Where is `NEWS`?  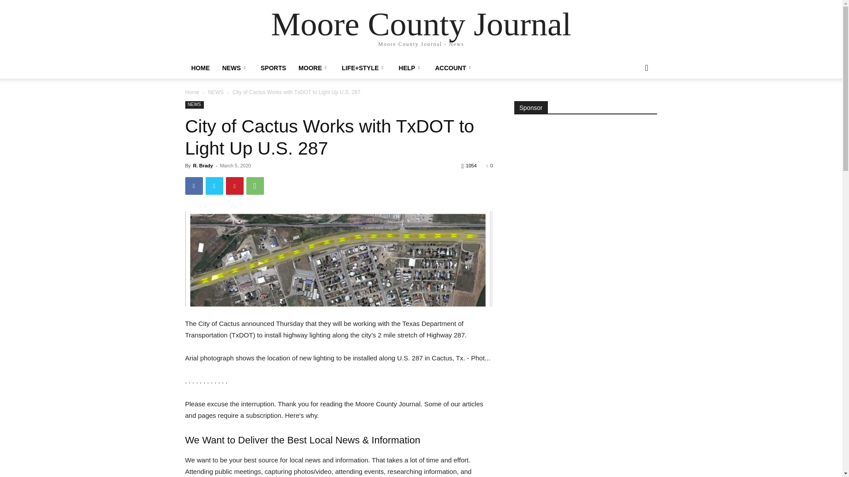
NEWS is located at coordinates (216, 92).